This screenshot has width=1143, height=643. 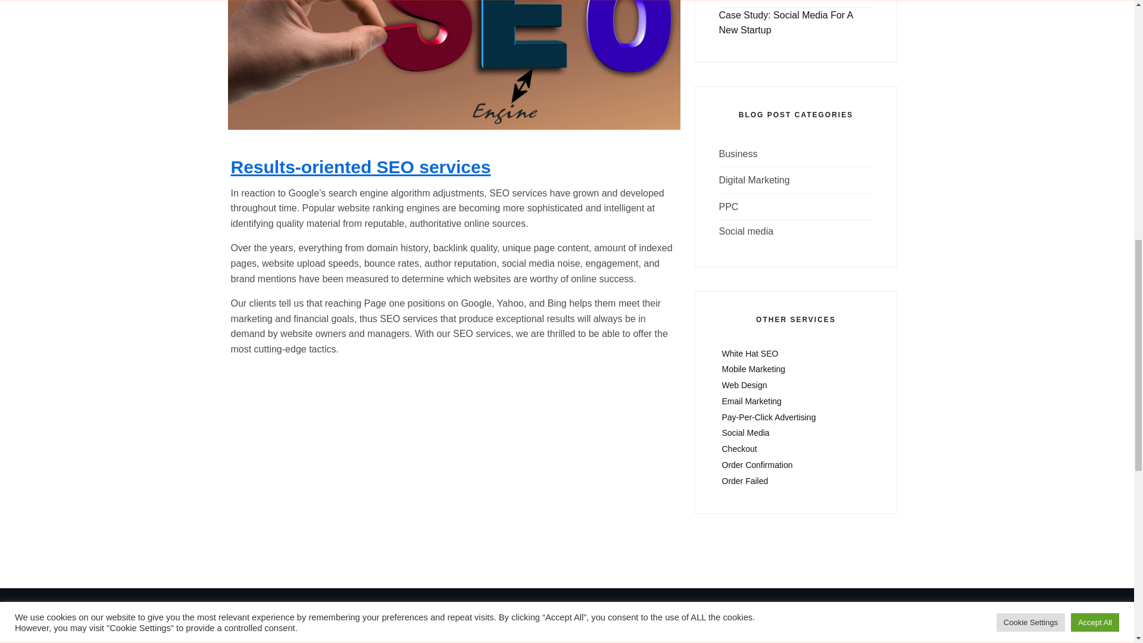 I want to click on Order Failed, so click(x=795, y=481).